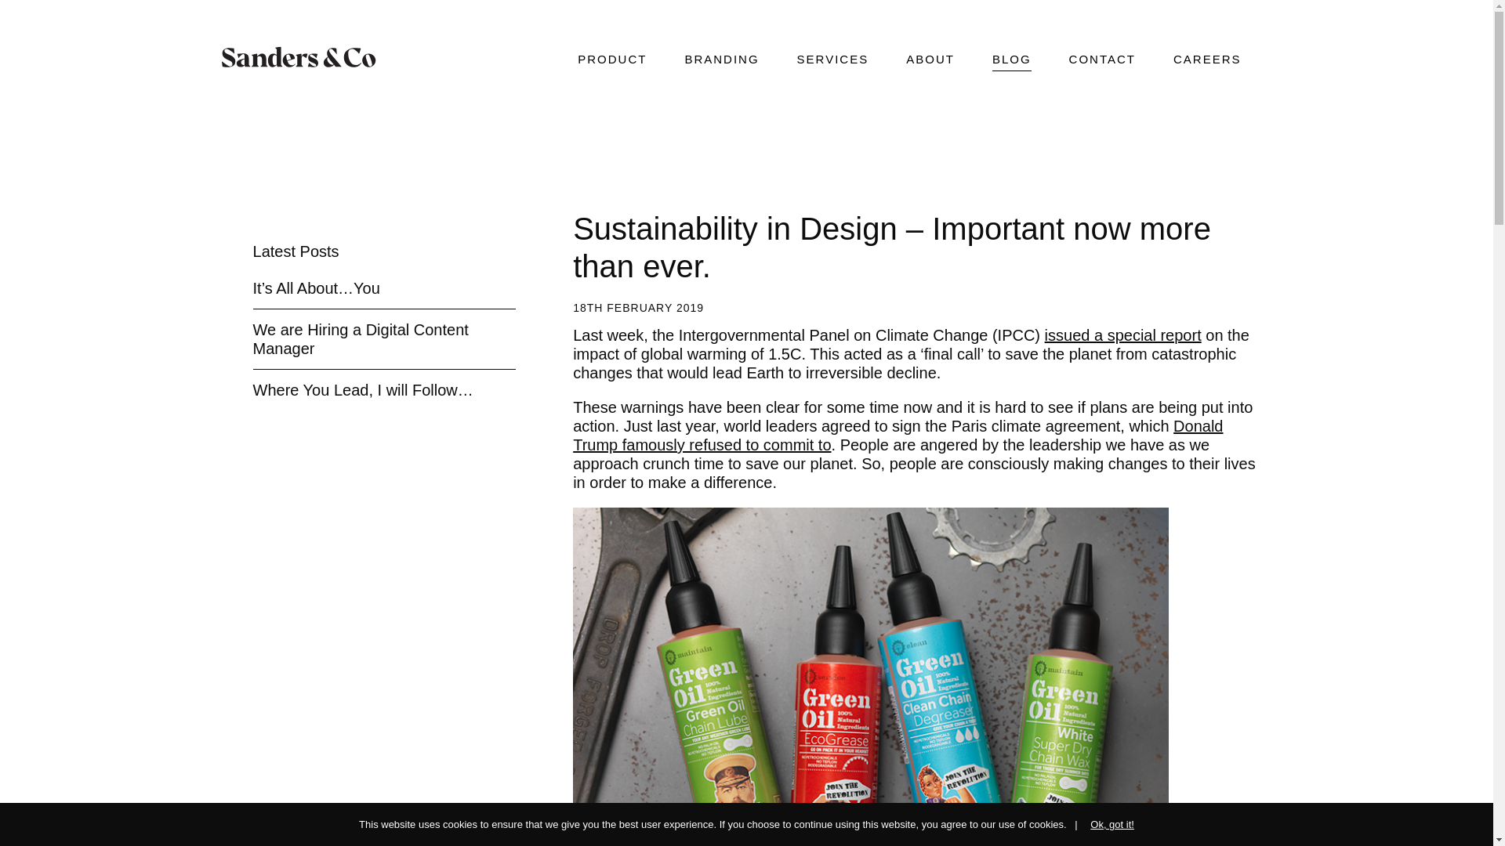 Image resolution: width=1505 pixels, height=846 pixels. What do you see at coordinates (833, 61) in the screenshot?
I see `SERVICES` at bounding box center [833, 61].